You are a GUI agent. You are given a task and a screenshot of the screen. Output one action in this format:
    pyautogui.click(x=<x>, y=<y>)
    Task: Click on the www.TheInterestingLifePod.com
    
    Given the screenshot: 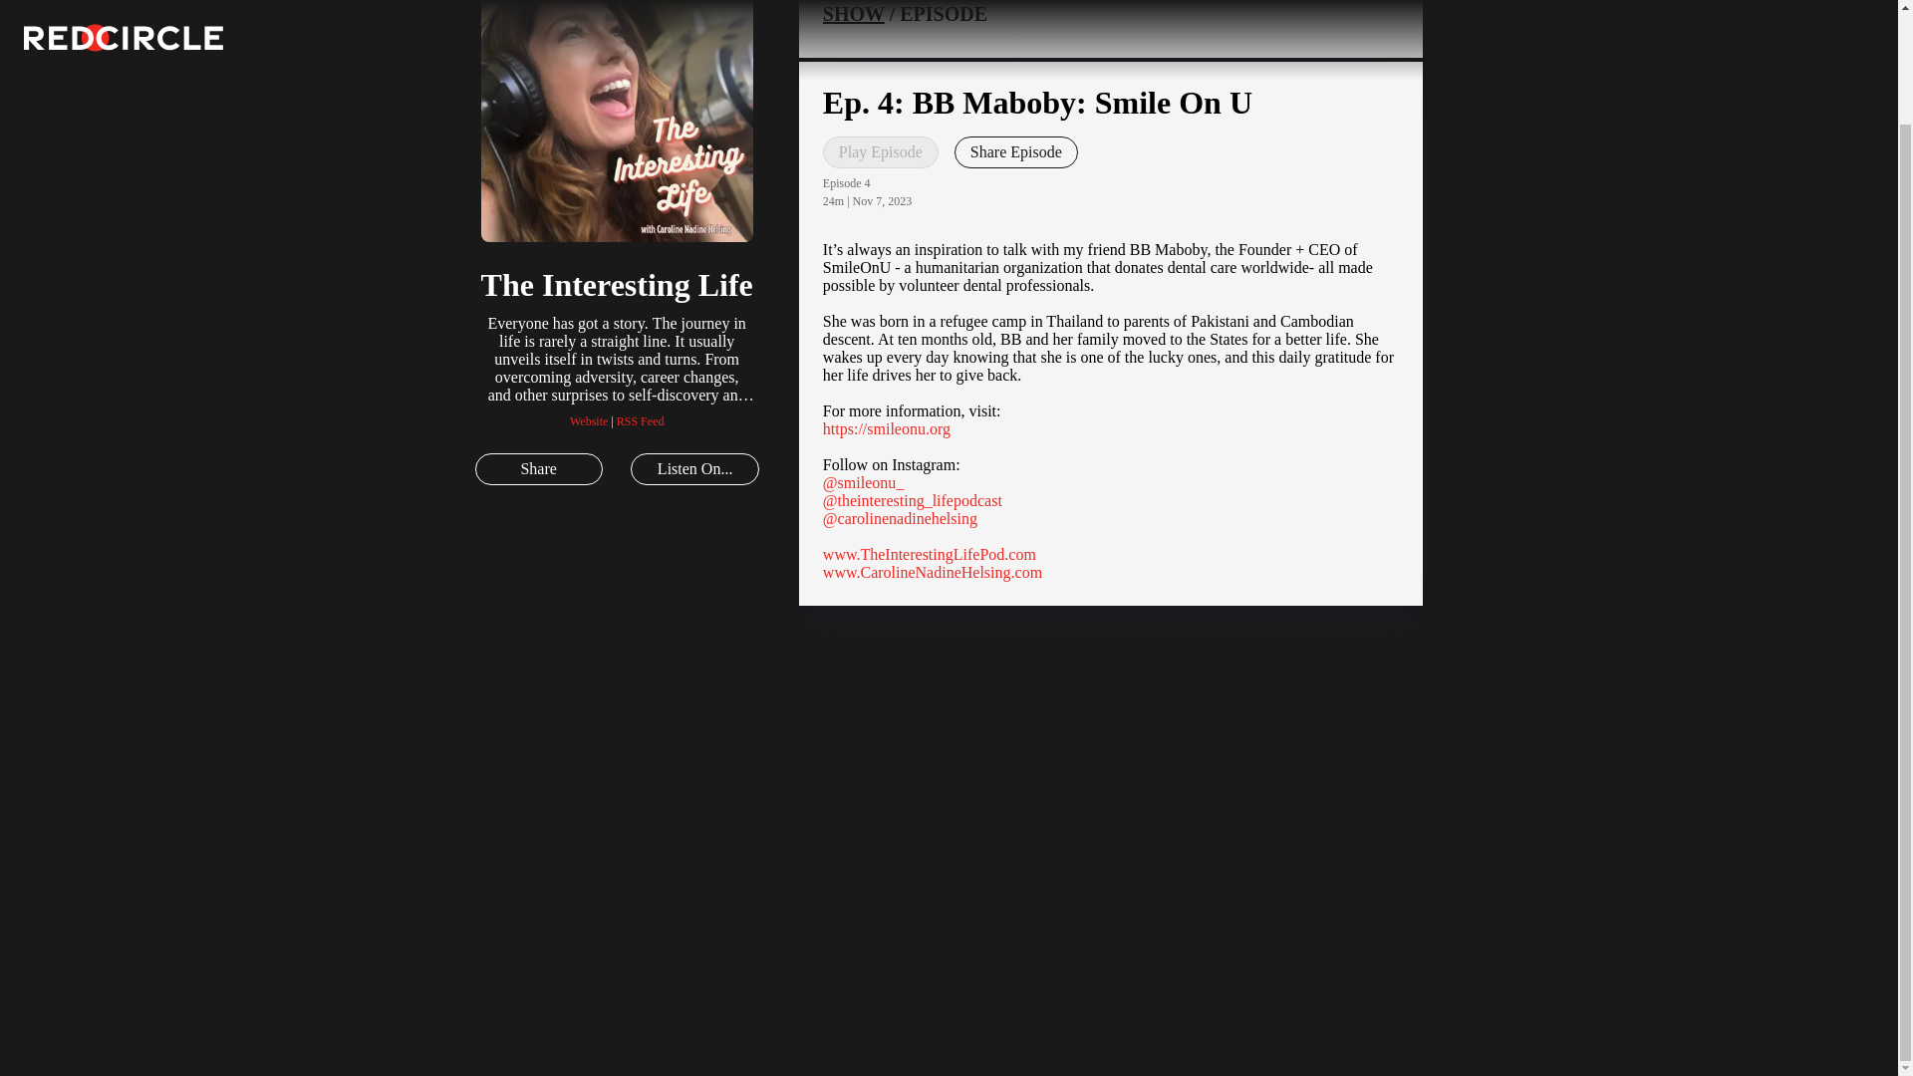 What is the action you would take?
    pyautogui.click(x=929, y=554)
    